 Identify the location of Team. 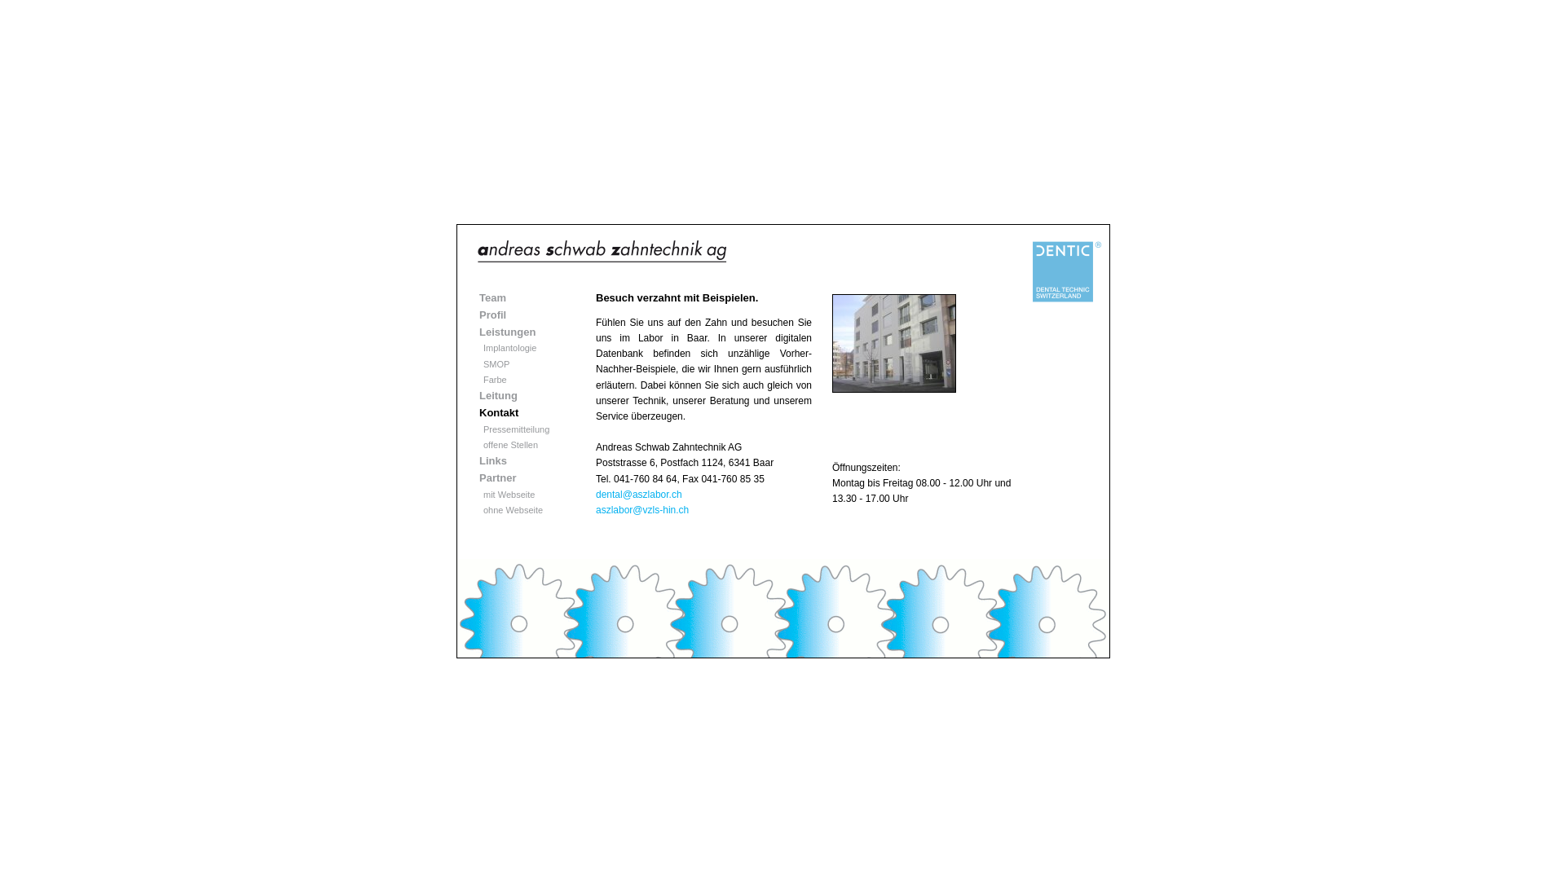
(492, 298).